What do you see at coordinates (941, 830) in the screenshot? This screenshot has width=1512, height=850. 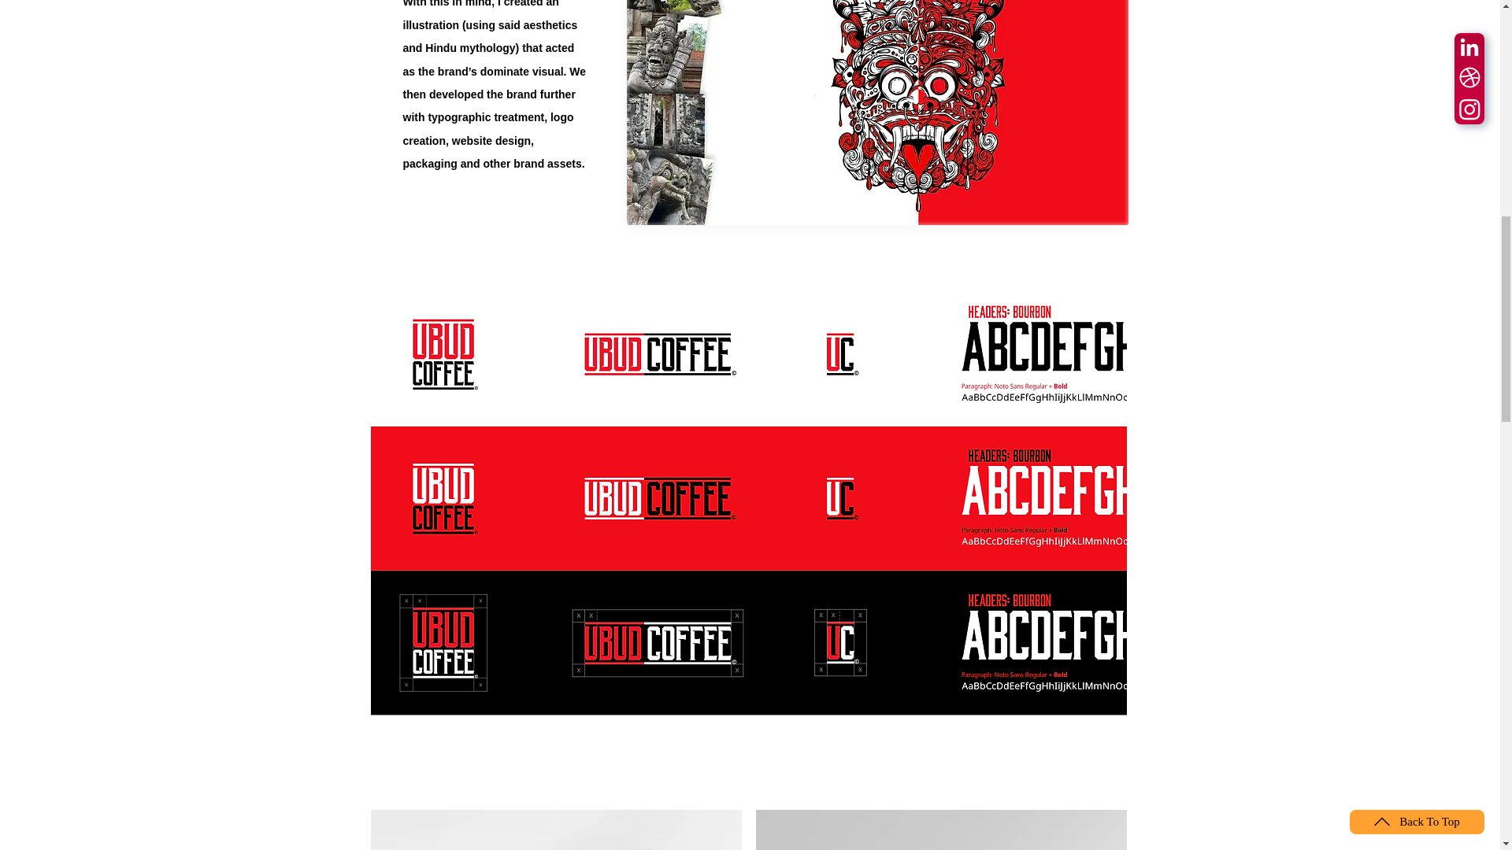 I see `Coffee paper packaging design ` at bounding box center [941, 830].